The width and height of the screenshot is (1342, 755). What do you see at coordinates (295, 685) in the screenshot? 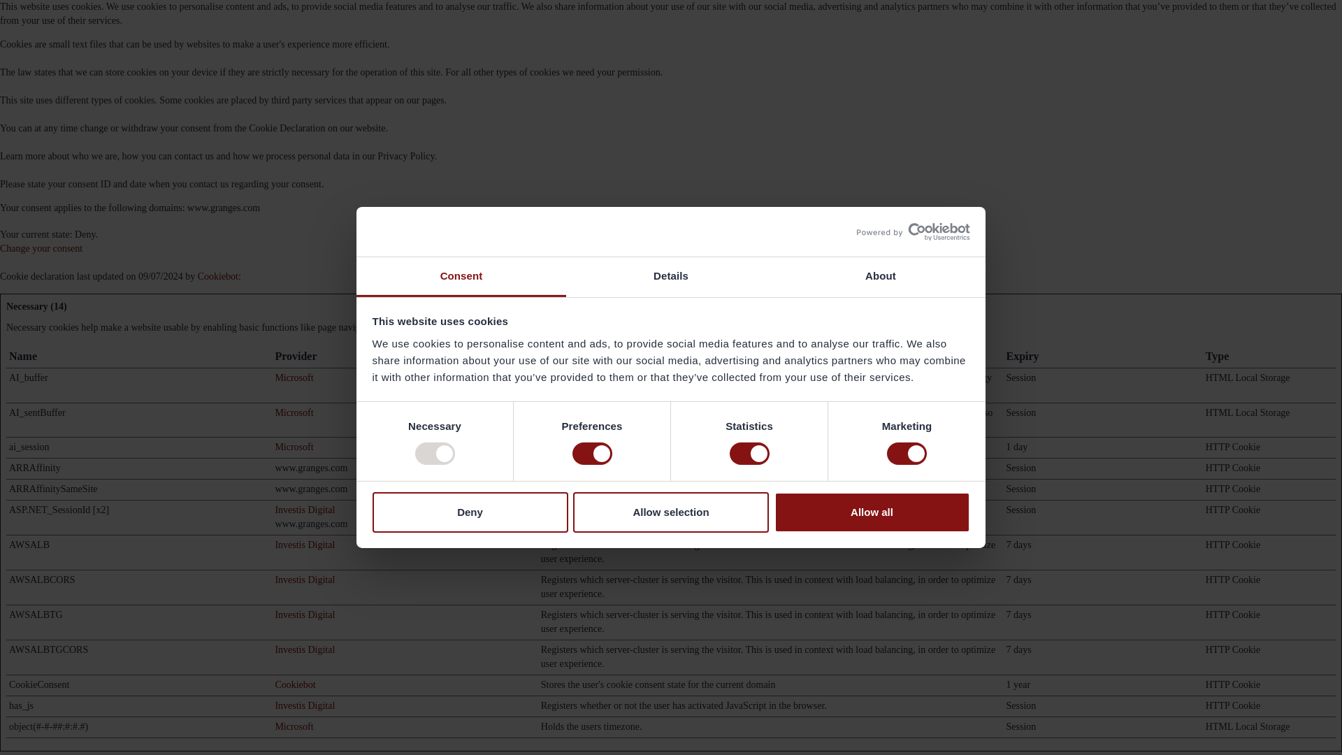
I see `Cookiebot` at bounding box center [295, 685].